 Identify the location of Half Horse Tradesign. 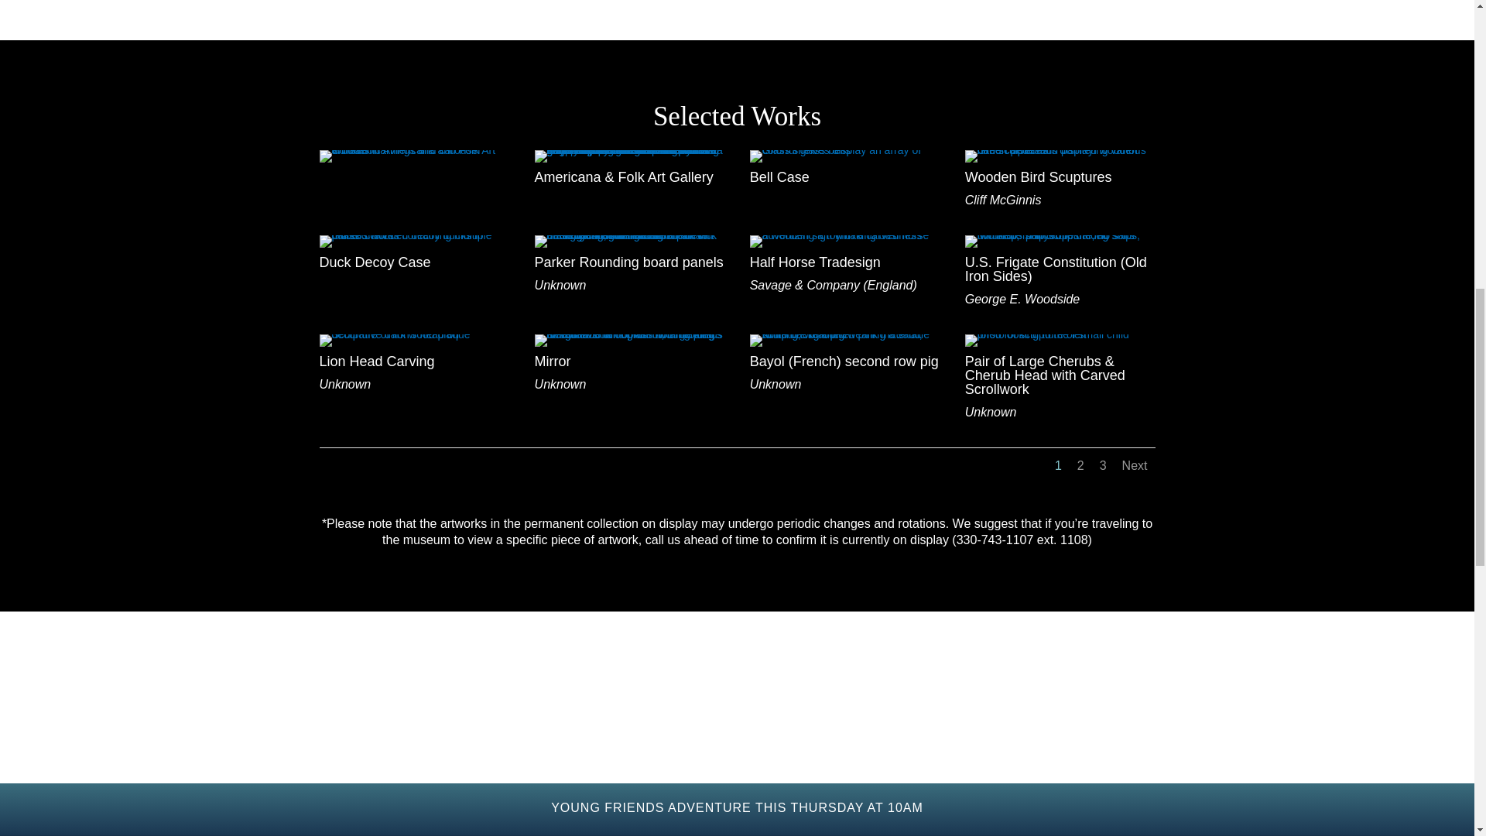
(845, 235).